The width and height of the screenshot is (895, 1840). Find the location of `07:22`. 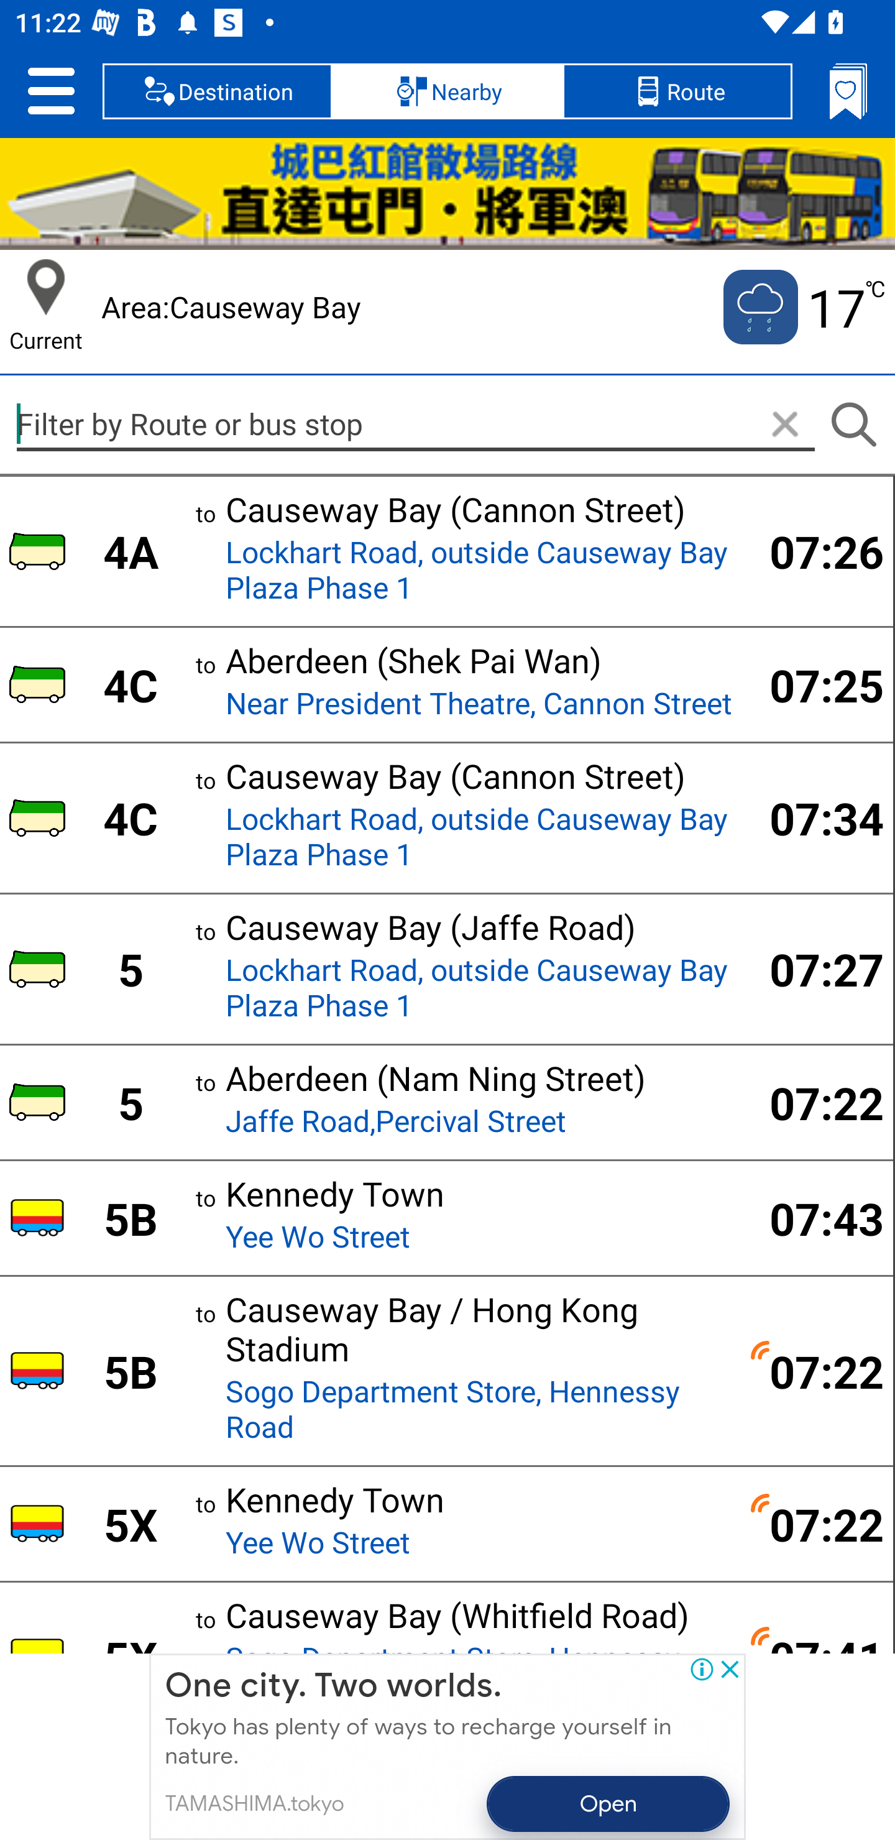

07:22 is located at coordinates (814, 1370).